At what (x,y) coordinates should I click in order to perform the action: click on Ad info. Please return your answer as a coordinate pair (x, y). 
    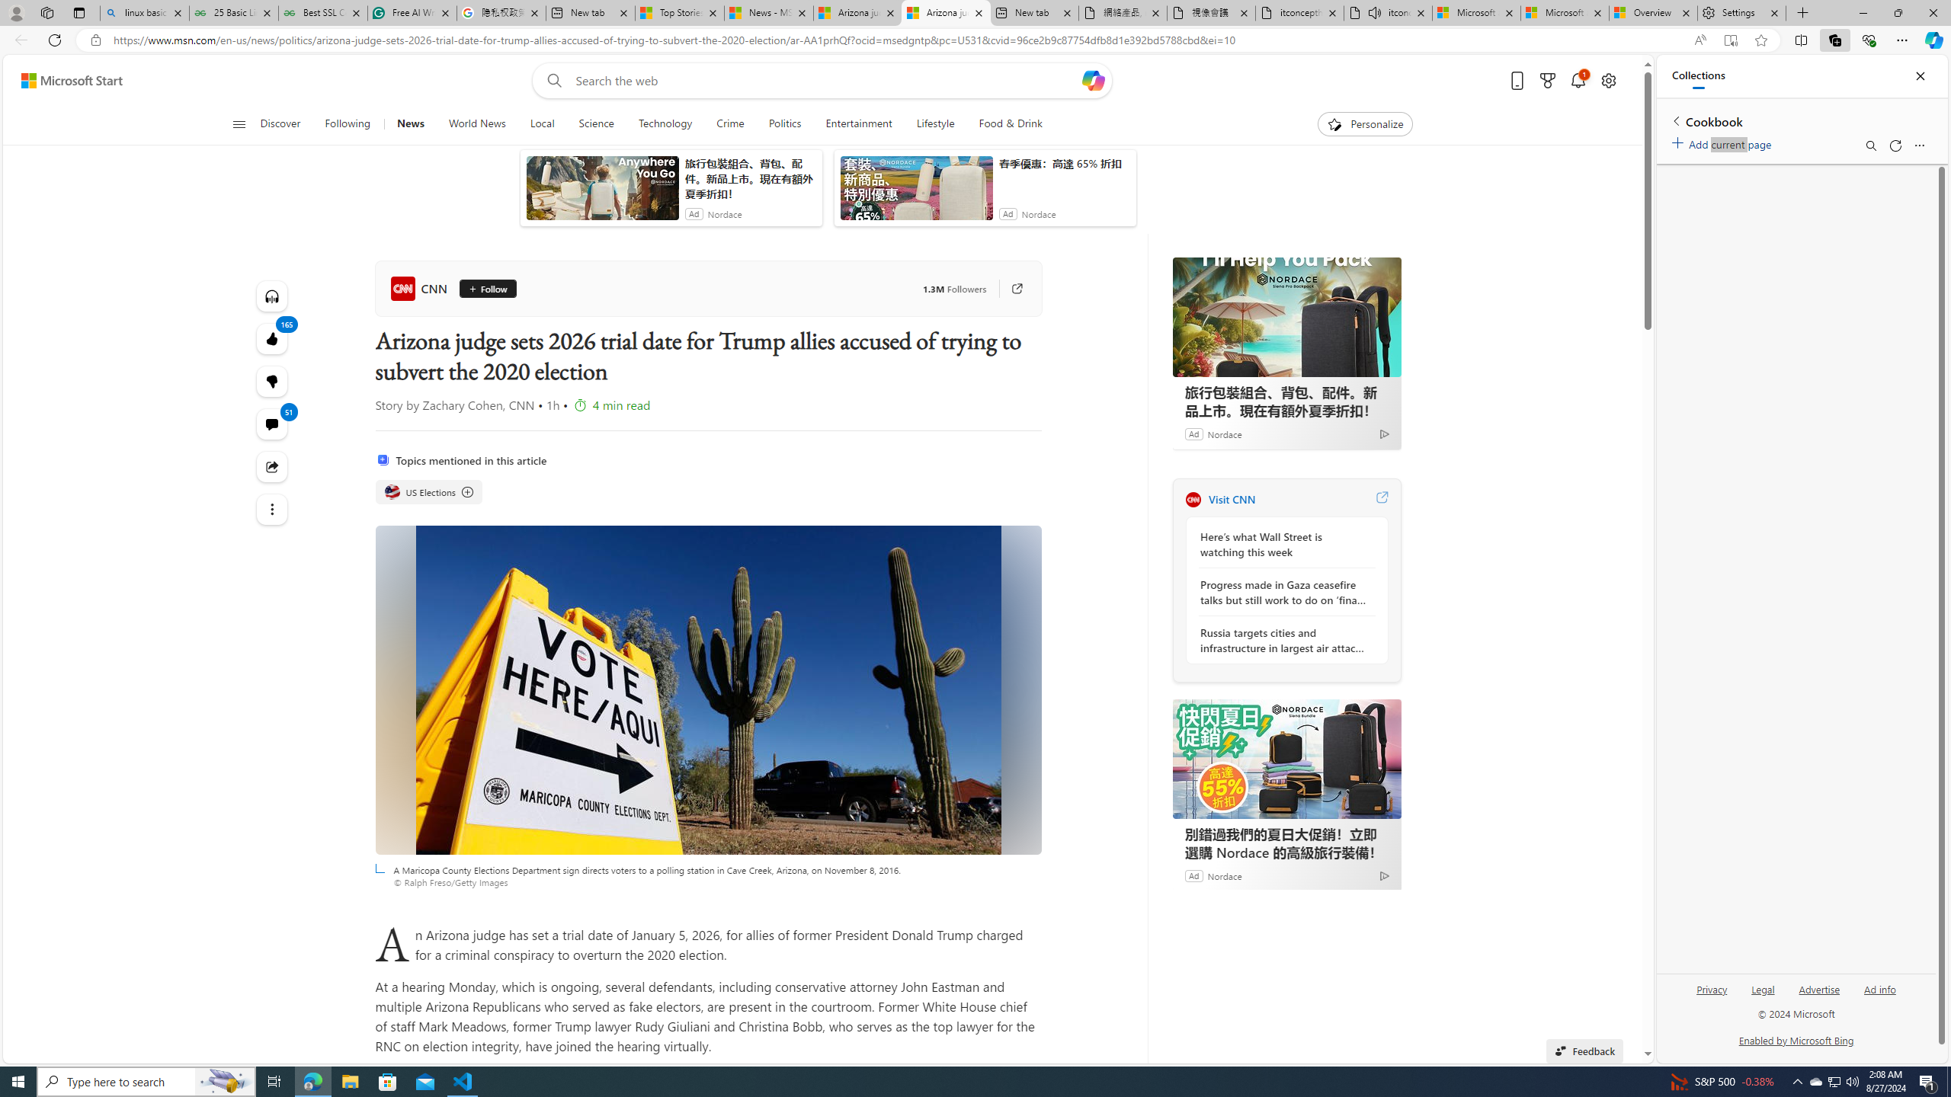
    Looking at the image, I should click on (1879, 995).